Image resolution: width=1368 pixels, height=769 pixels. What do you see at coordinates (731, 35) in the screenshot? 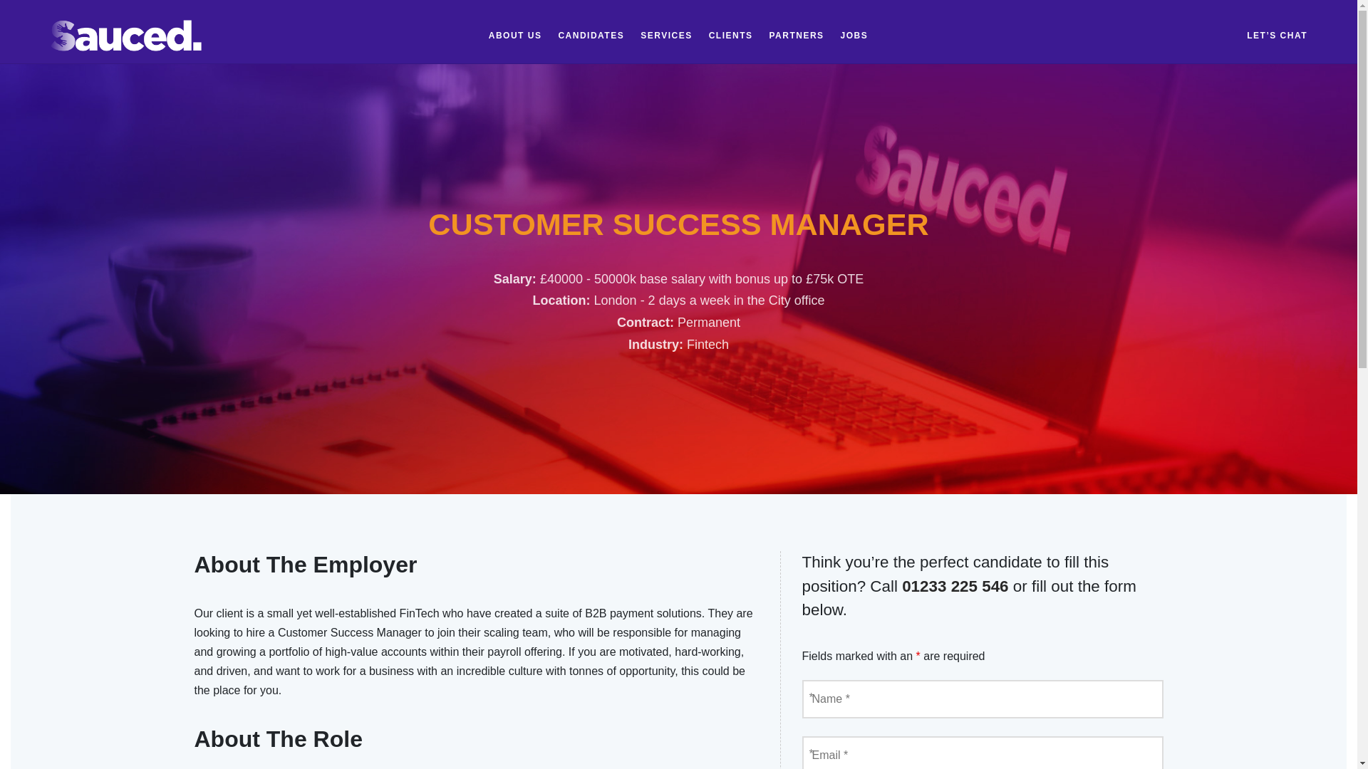
I see `CLIENTS` at bounding box center [731, 35].